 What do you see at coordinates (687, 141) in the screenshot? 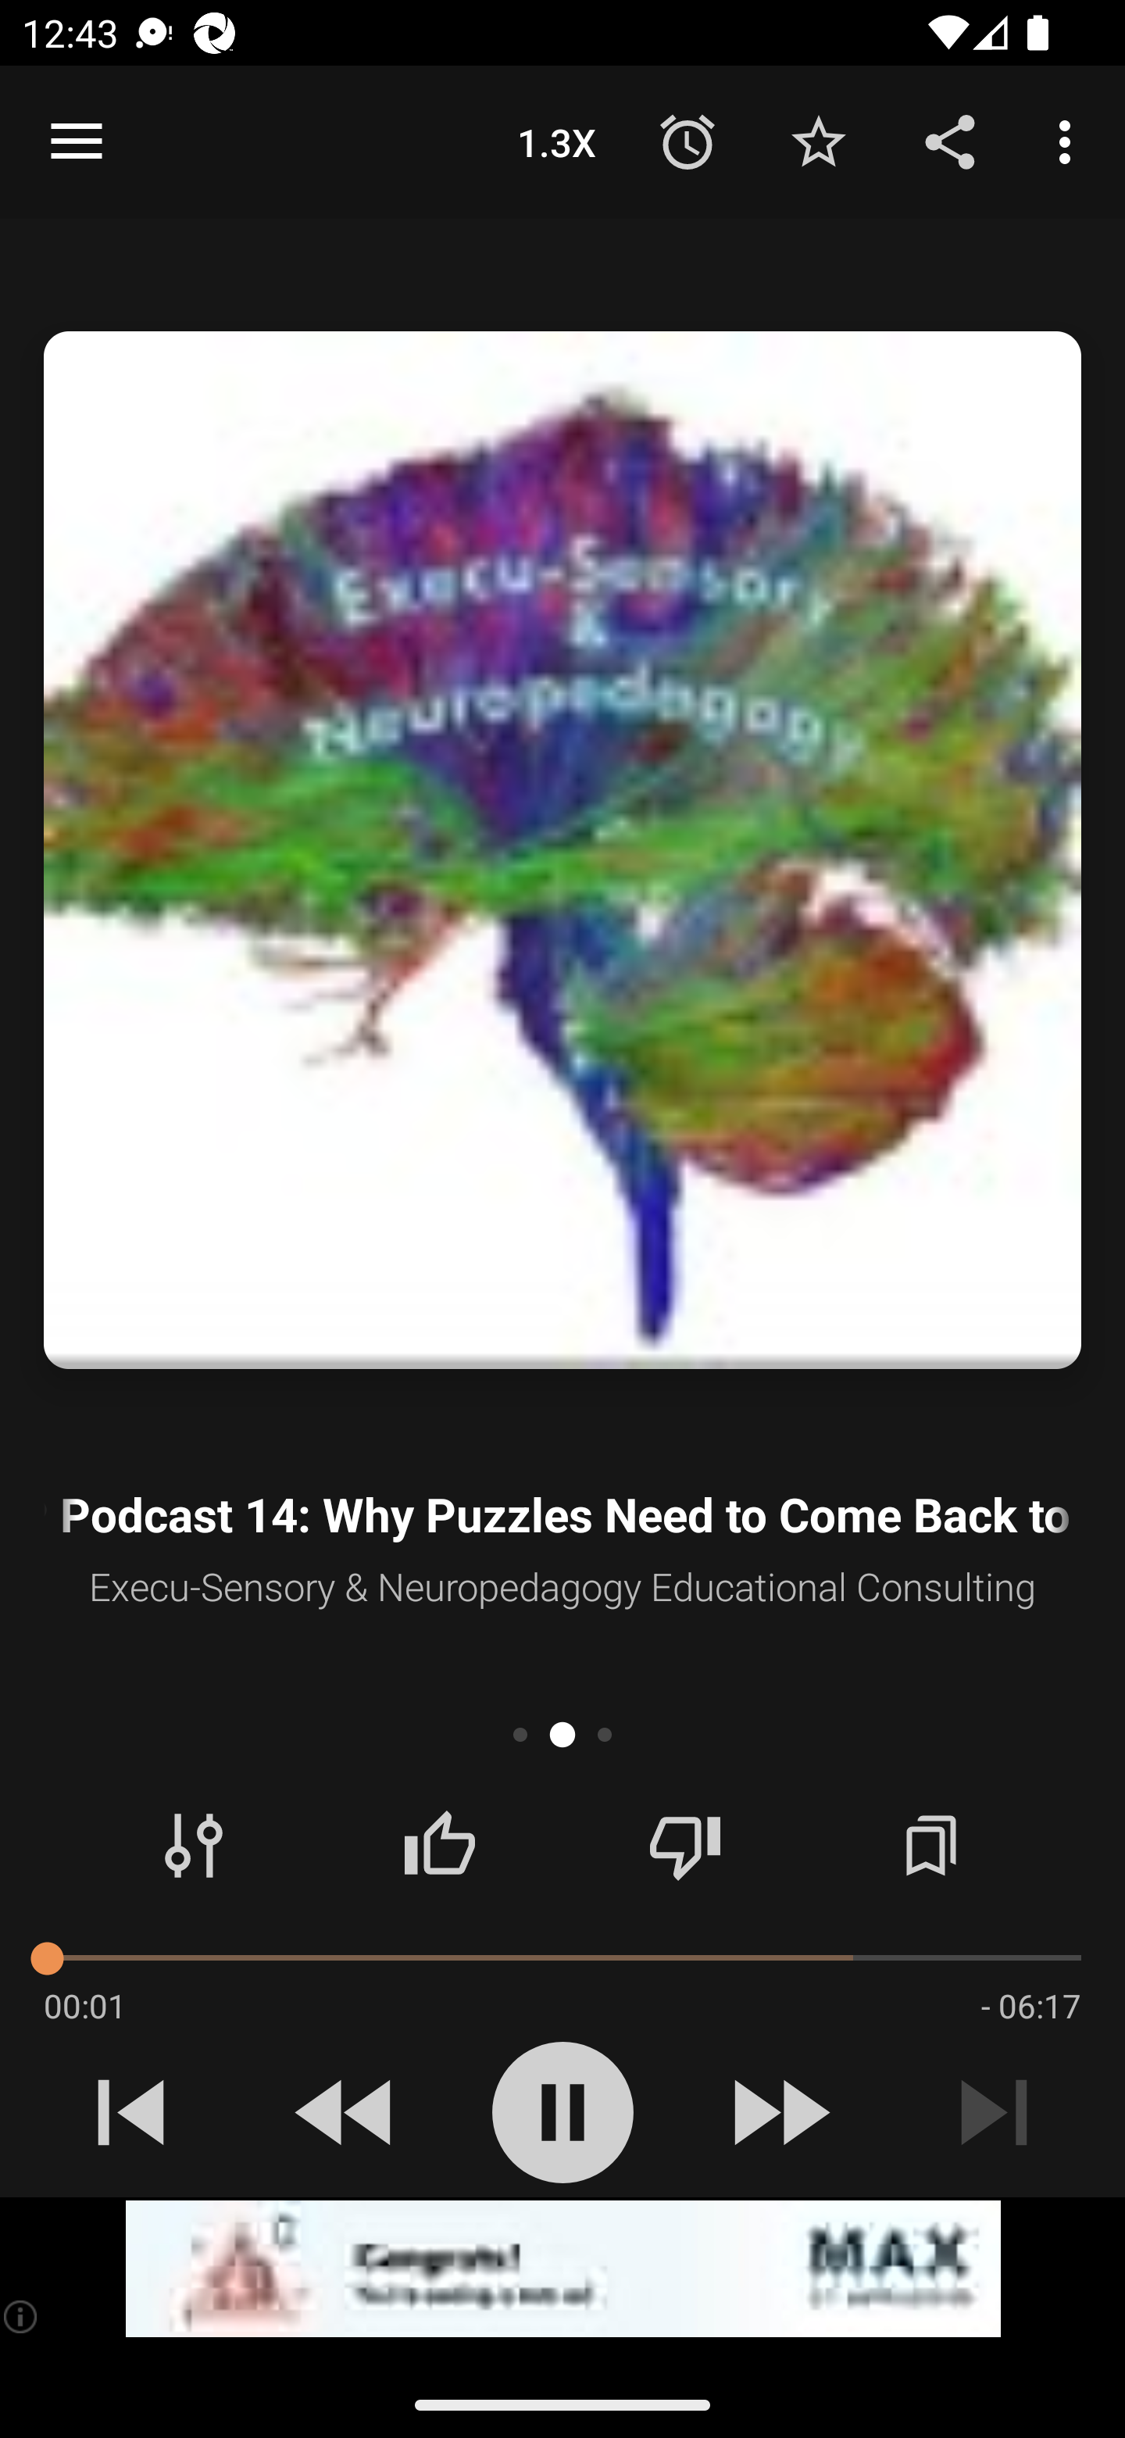
I see `Sleep Timer` at bounding box center [687, 141].